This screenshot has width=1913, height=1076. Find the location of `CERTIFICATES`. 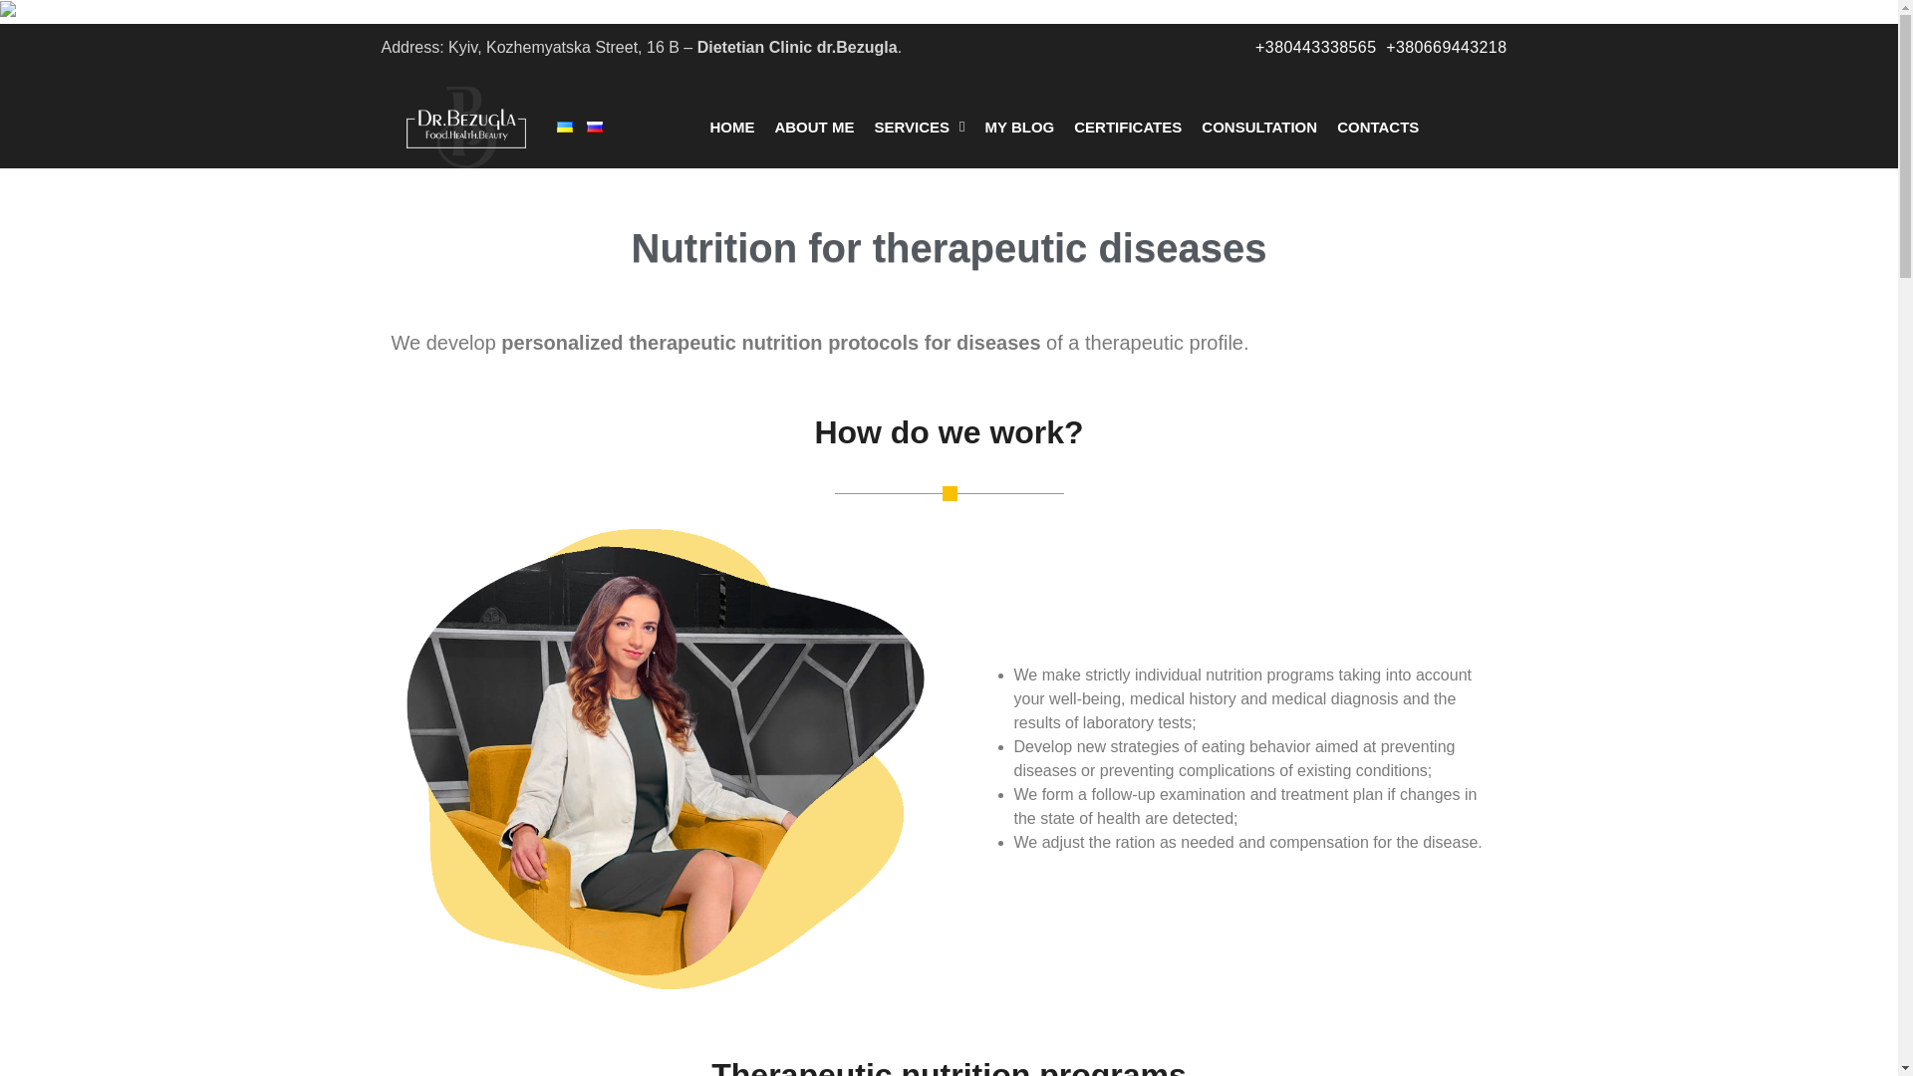

CERTIFICATES is located at coordinates (1128, 127).